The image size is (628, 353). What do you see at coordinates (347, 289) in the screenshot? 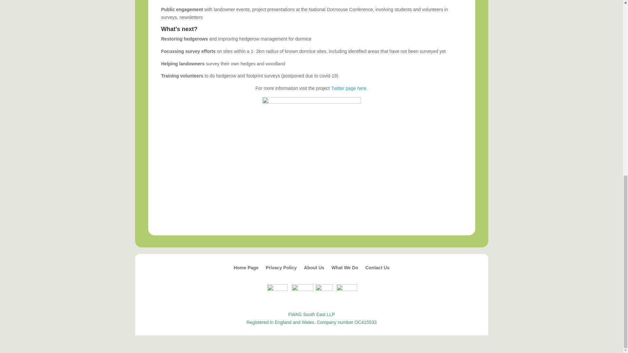
I see `Instagram FWAG South East` at bounding box center [347, 289].